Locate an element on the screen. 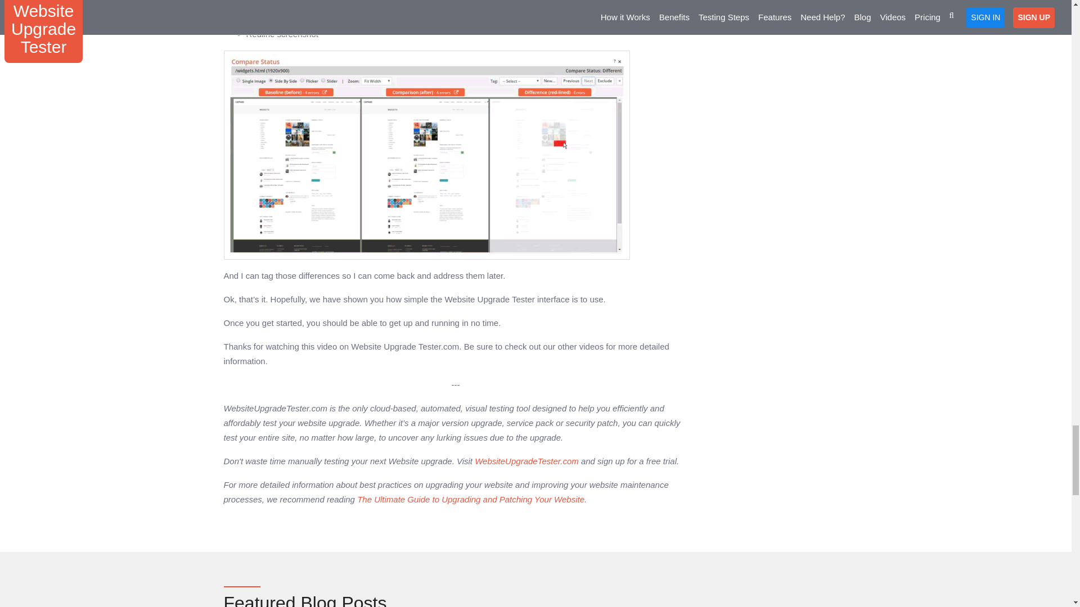 The height and width of the screenshot is (607, 1080). WebsiteUpgradeTester.com is located at coordinates (526, 461).